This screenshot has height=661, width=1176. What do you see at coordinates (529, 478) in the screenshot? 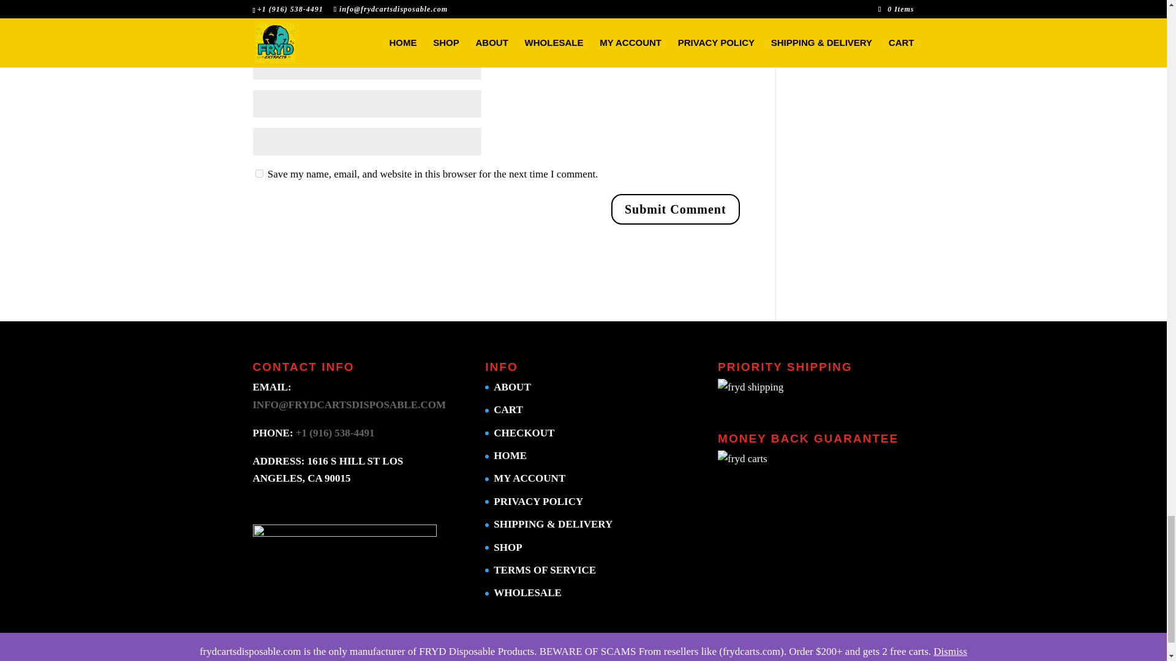
I see `MY ACCOUNT` at bounding box center [529, 478].